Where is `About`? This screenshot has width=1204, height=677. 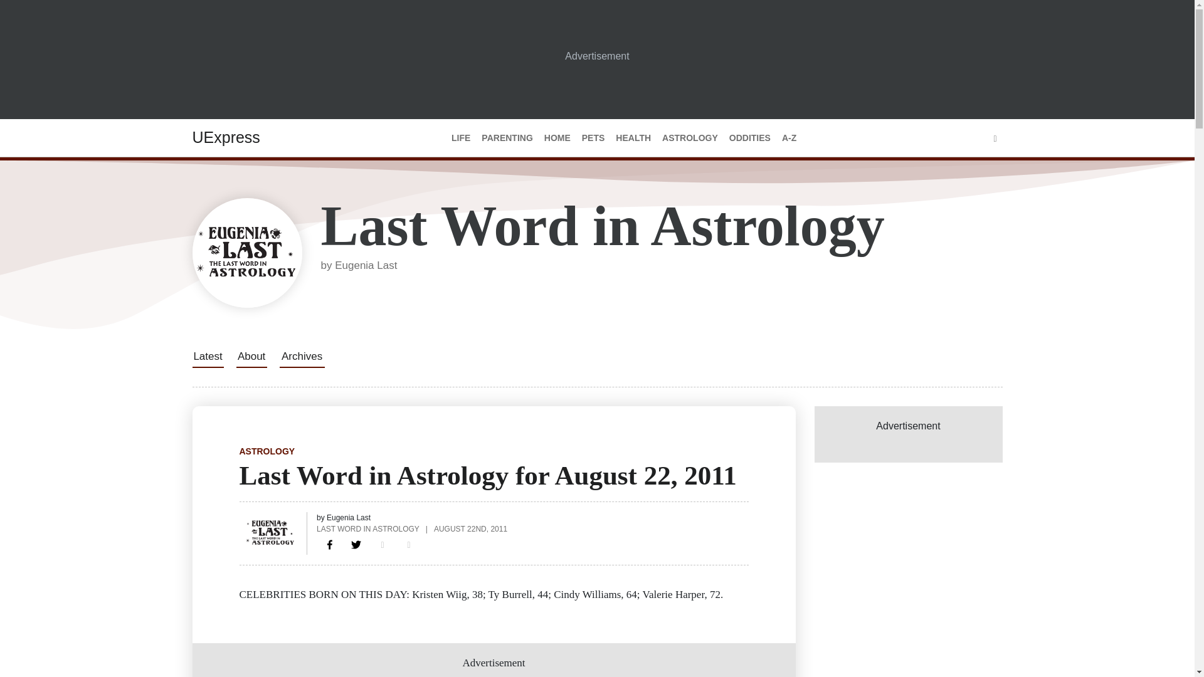
About is located at coordinates (251, 356).